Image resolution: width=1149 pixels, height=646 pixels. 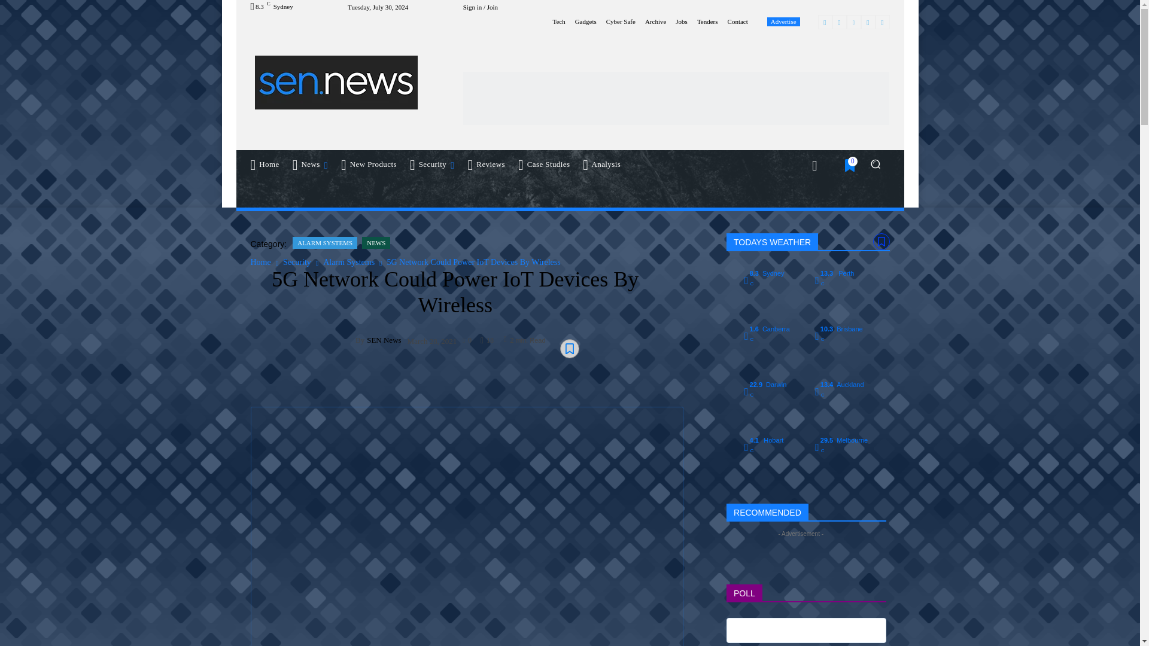 What do you see at coordinates (265, 164) in the screenshot?
I see `Home` at bounding box center [265, 164].